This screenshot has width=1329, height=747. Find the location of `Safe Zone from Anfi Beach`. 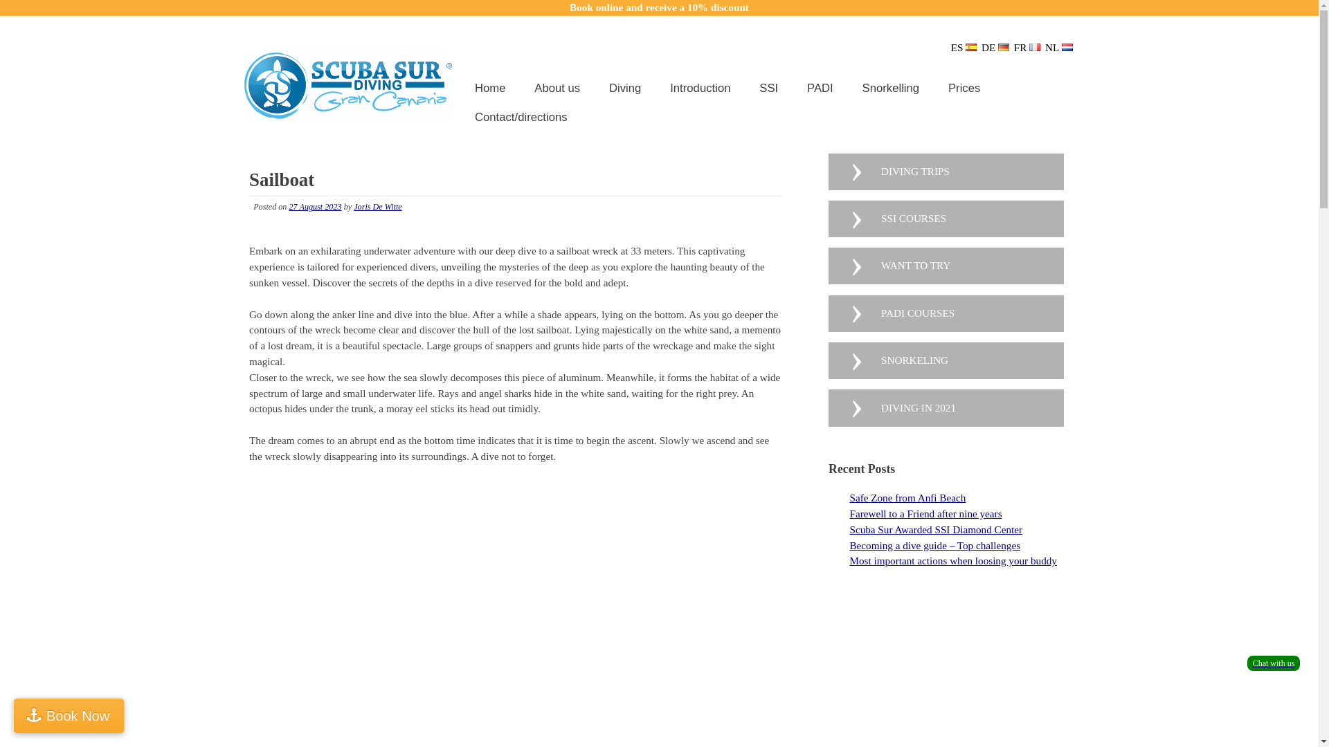

Safe Zone from Anfi Beach is located at coordinates (907, 497).